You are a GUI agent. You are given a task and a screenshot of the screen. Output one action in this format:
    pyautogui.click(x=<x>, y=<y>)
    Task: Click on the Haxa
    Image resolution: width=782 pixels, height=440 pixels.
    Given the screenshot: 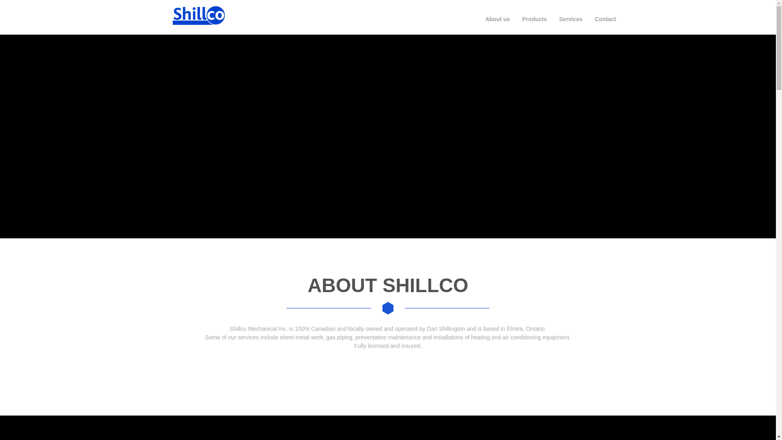 What is the action you would take?
    pyautogui.click(x=202, y=15)
    